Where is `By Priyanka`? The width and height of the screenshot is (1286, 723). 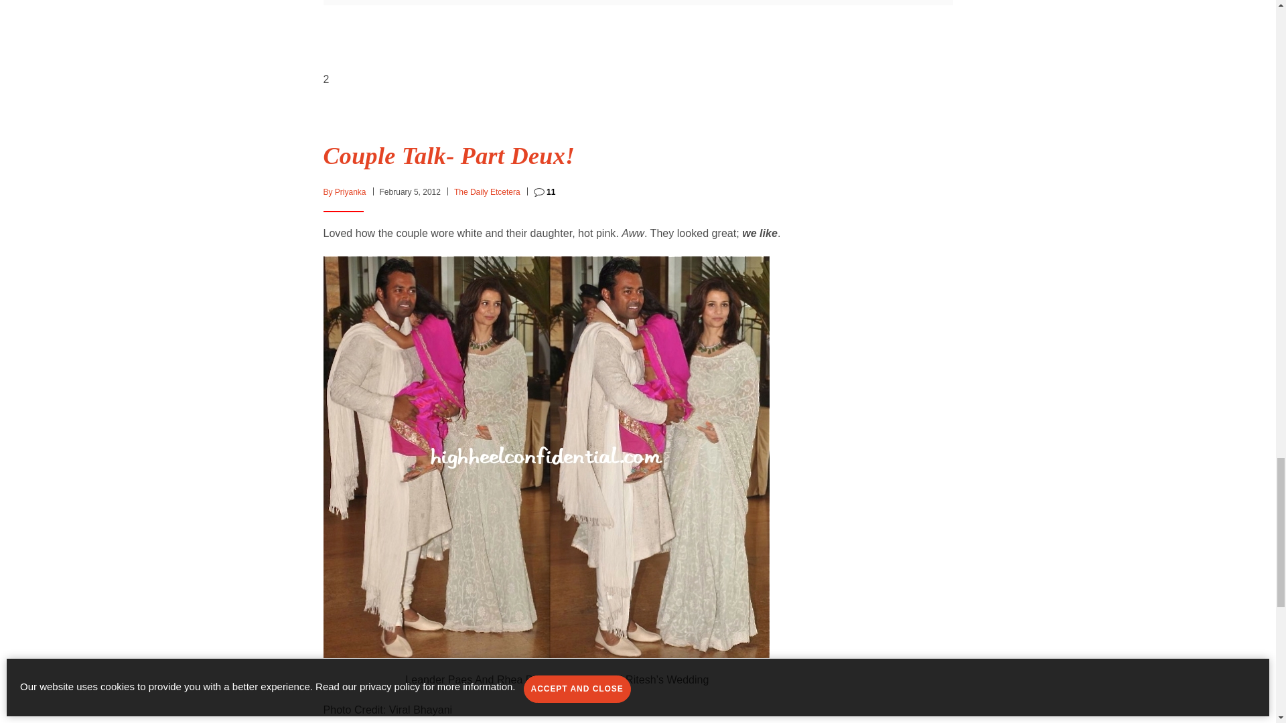 By Priyanka is located at coordinates (344, 191).